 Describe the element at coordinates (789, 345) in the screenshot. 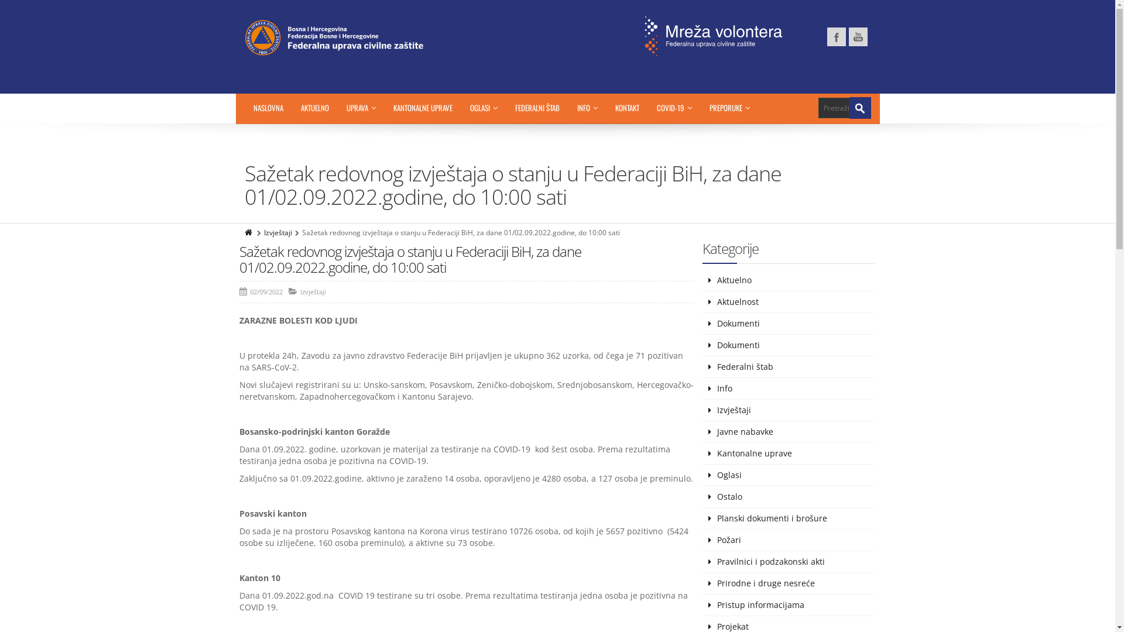

I see `Dokumenti` at that location.